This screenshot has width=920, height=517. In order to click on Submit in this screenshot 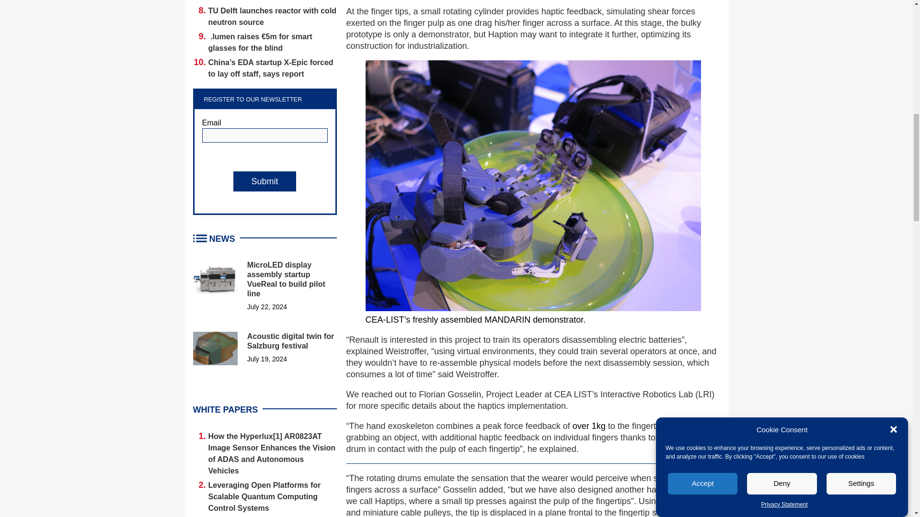, I will do `click(264, 181)`.